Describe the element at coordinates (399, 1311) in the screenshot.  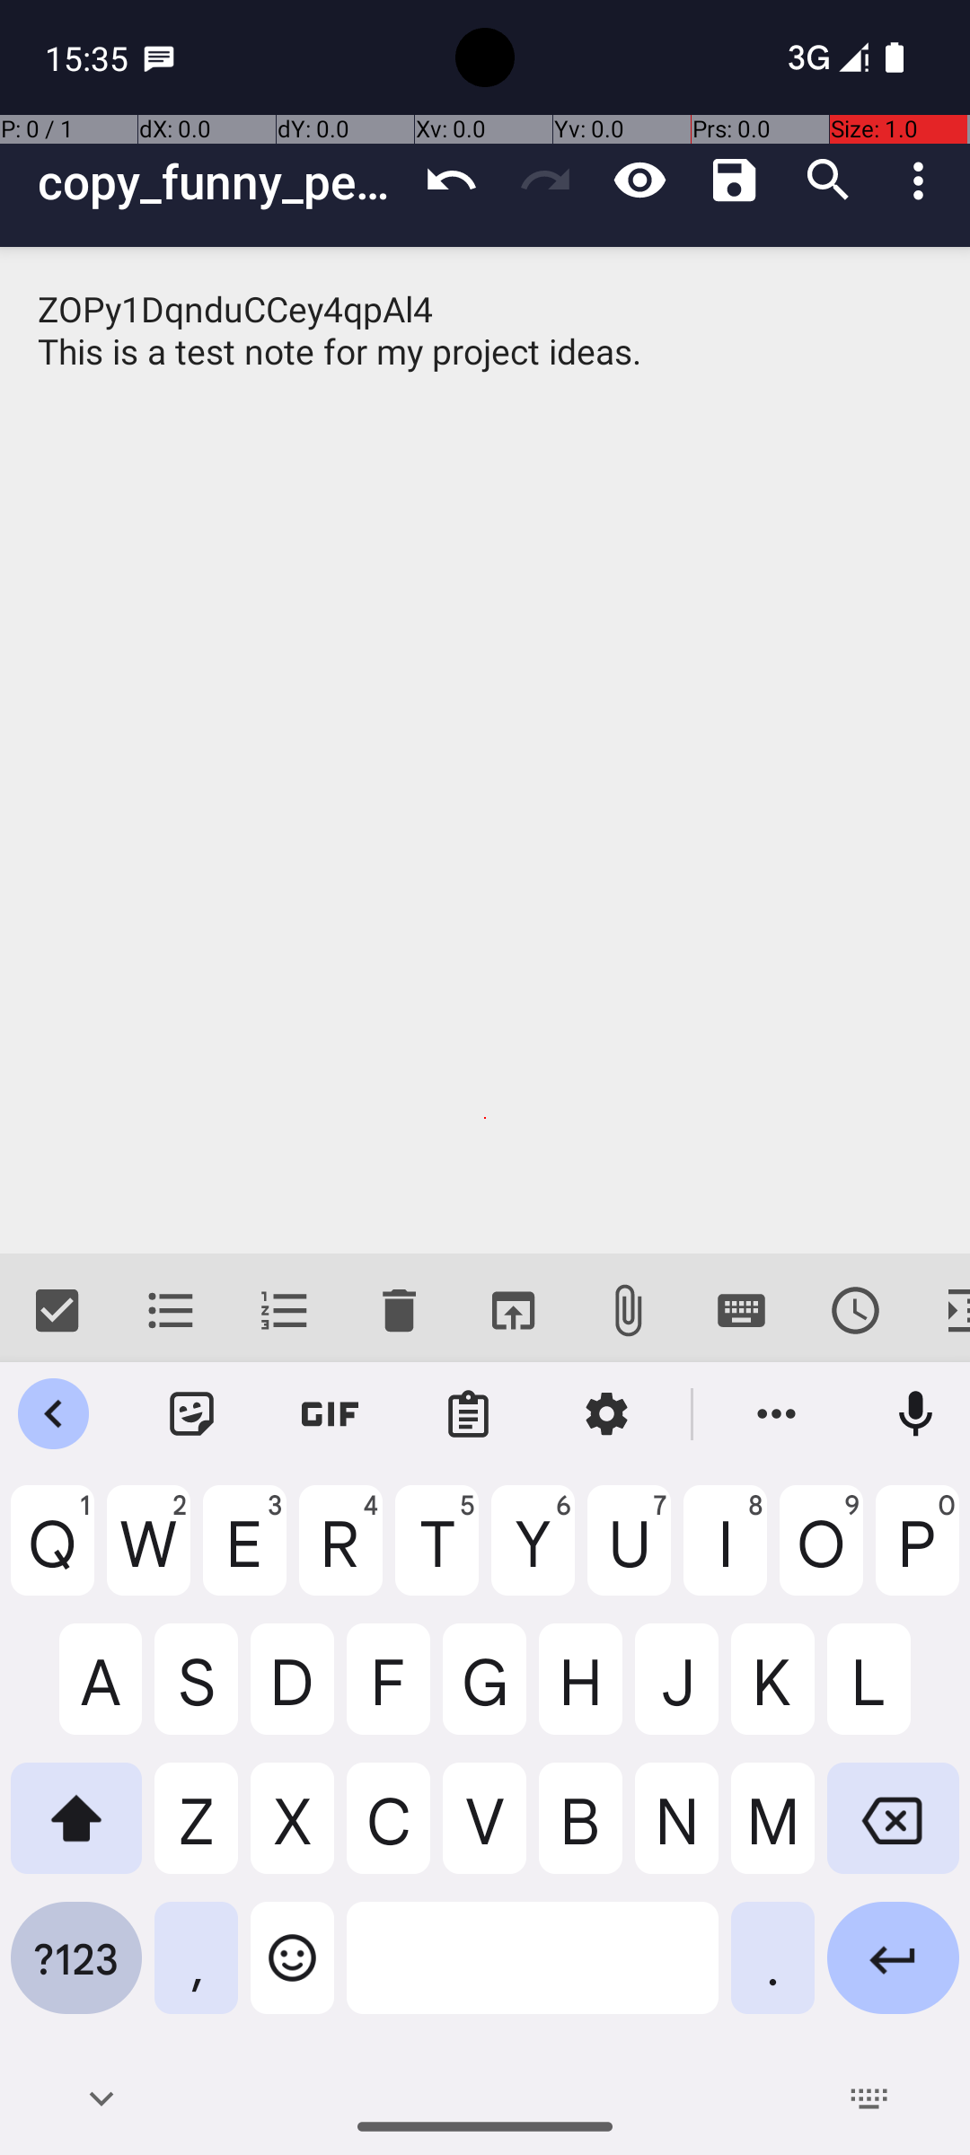
I see `Delete lines` at that location.